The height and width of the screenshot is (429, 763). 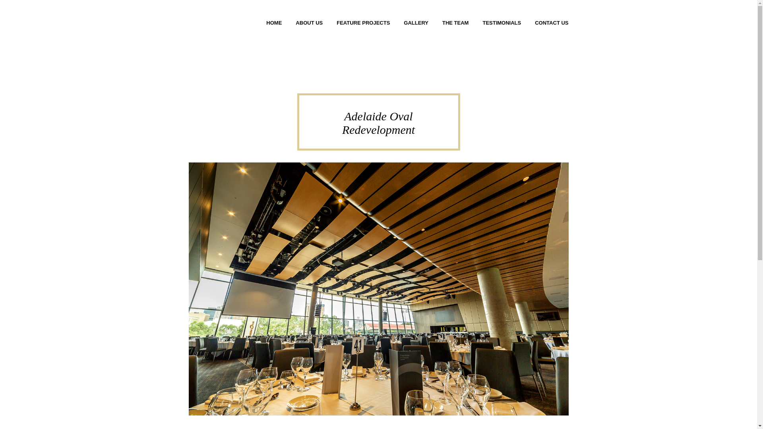 What do you see at coordinates (502, 23) in the screenshot?
I see `TESTIMONIALS` at bounding box center [502, 23].